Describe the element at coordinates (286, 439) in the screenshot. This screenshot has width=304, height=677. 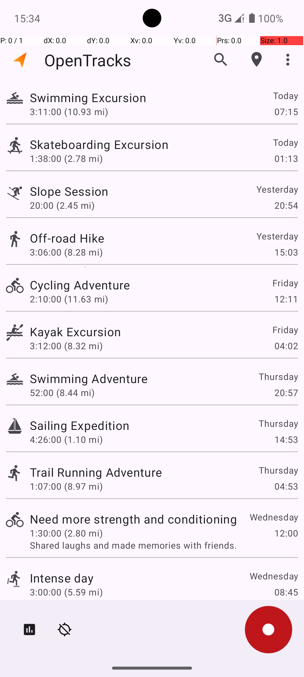
I see `14:53` at that location.